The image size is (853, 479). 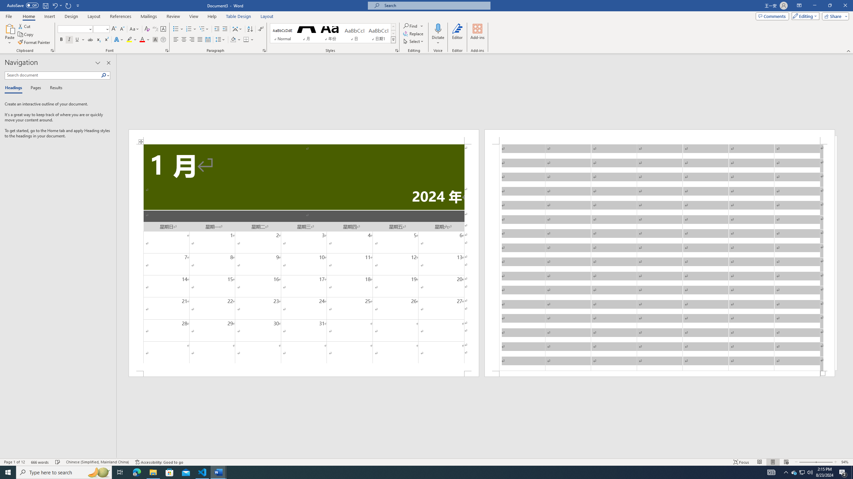 I want to click on Shading, so click(x=236, y=40).